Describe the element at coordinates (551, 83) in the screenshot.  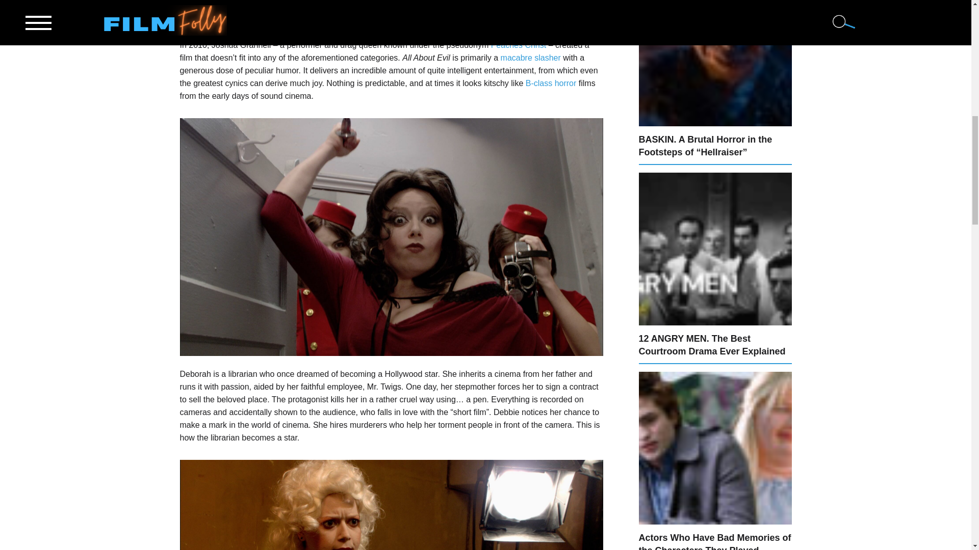
I see `B-class horror` at that location.